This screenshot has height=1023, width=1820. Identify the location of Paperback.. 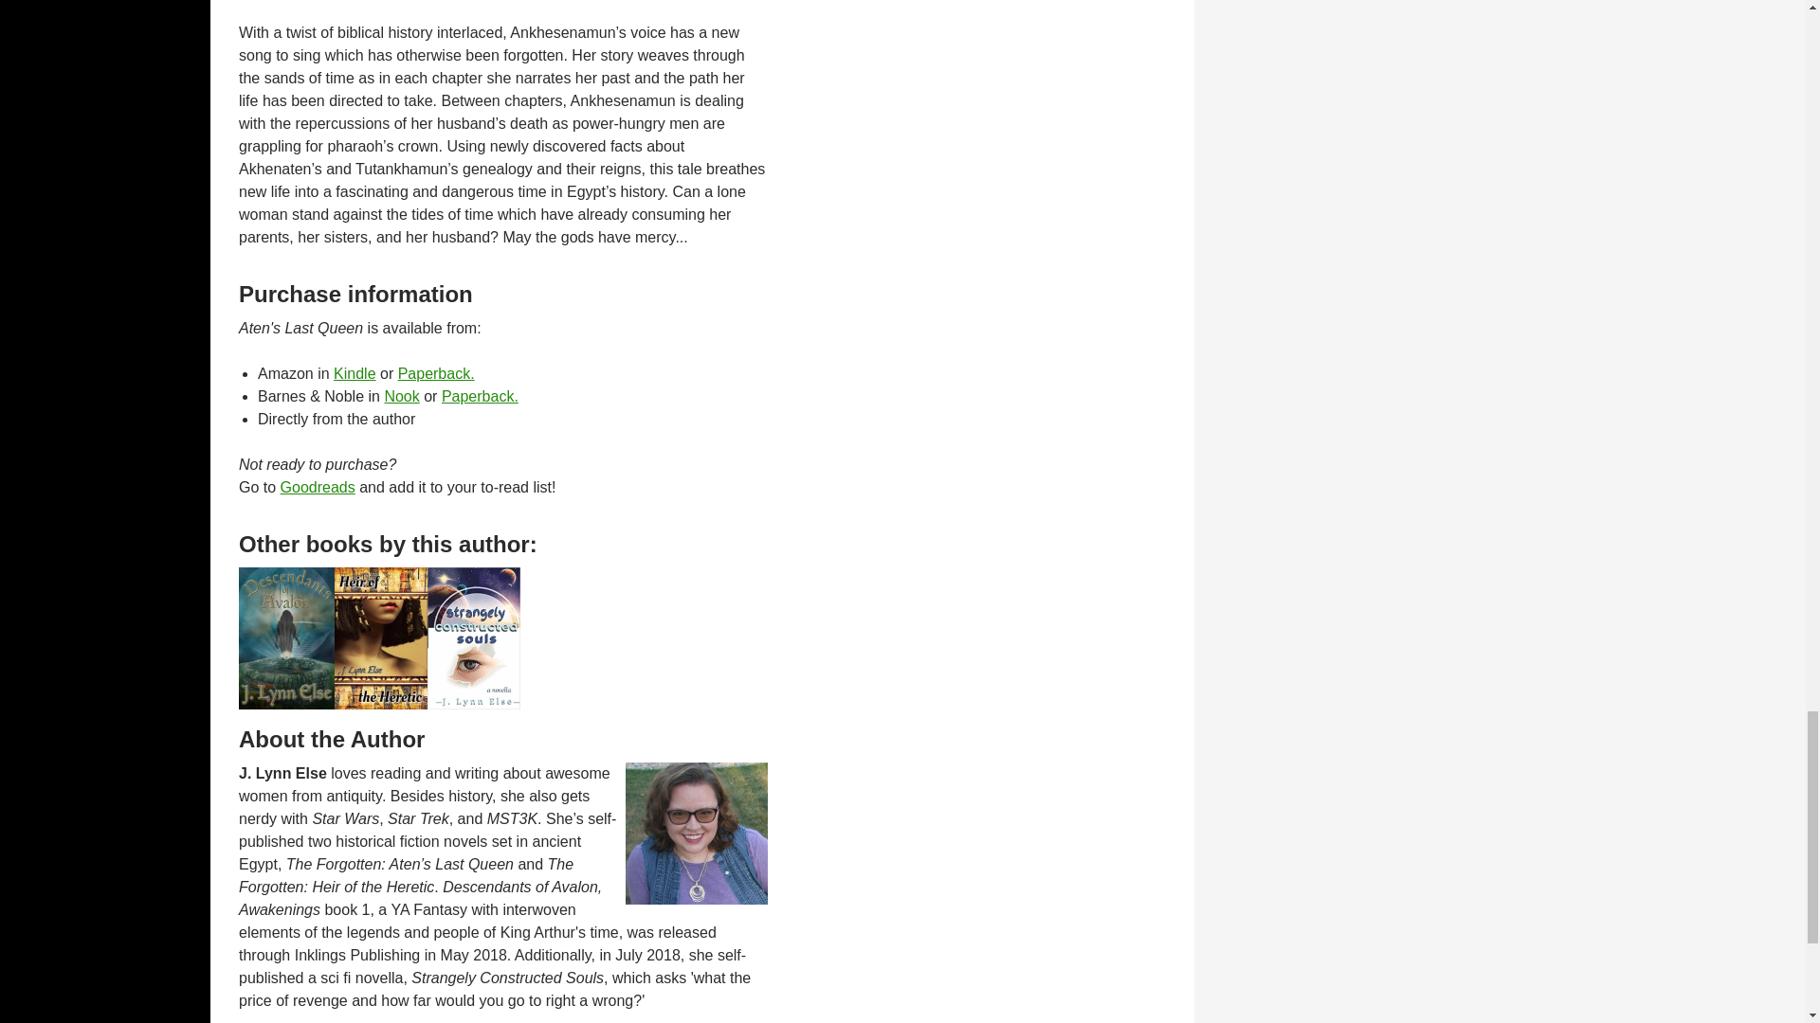
(480, 396).